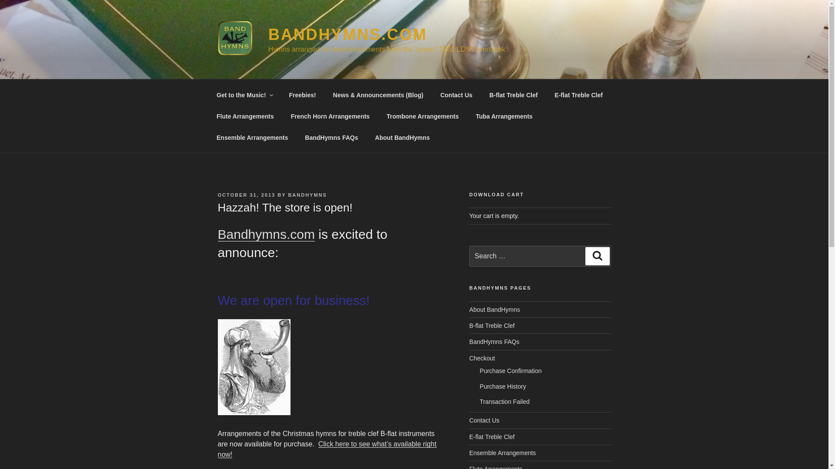 The image size is (835, 469). What do you see at coordinates (326, 449) in the screenshot?
I see `B-flat Treble Clef Arrangements` at bounding box center [326, 449].